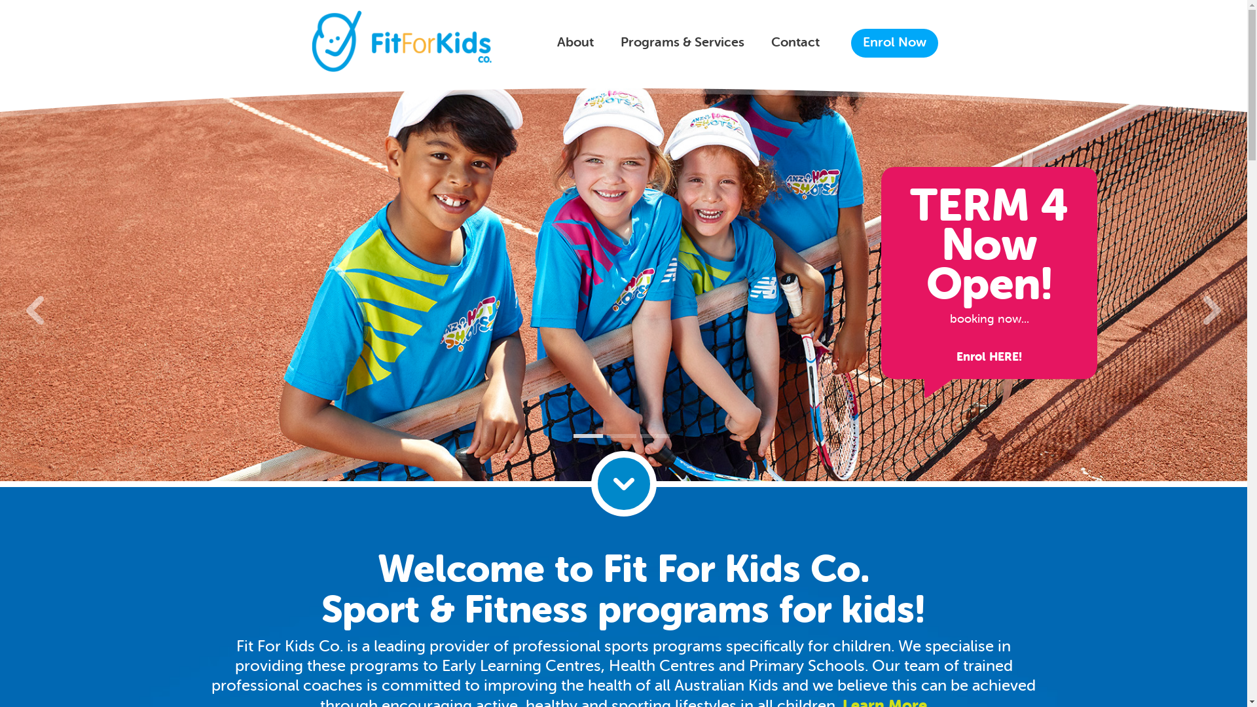  I want to click on Enrol Now, so click(886, 43).